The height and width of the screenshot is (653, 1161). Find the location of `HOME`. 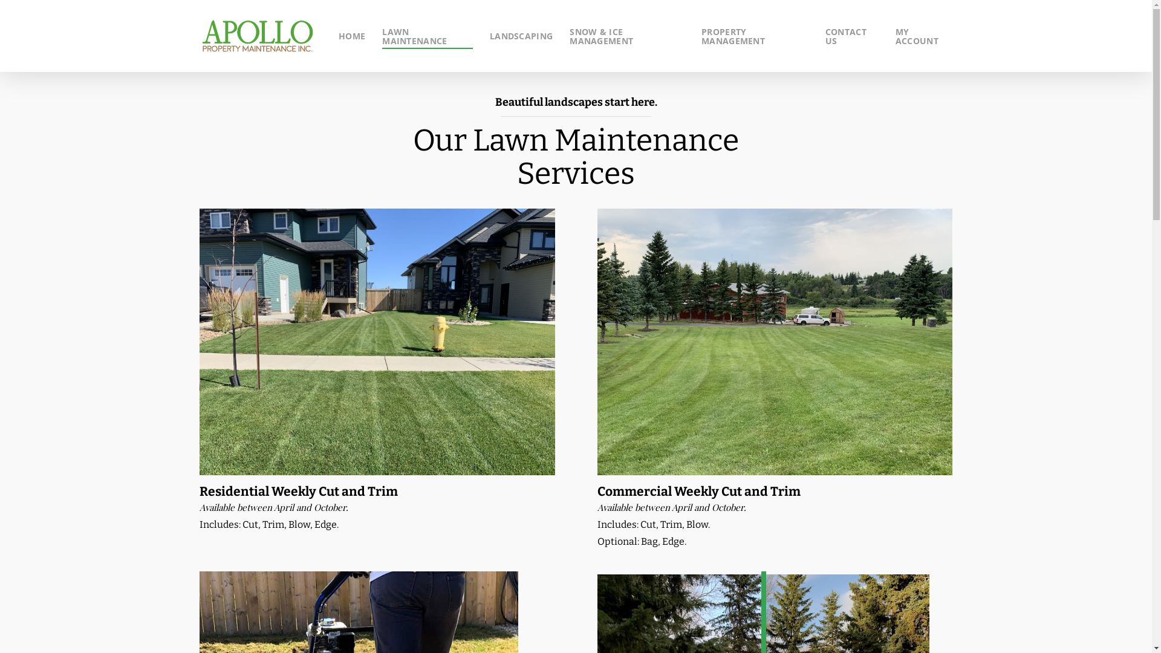

HOME is located at coordinates (352, 36).